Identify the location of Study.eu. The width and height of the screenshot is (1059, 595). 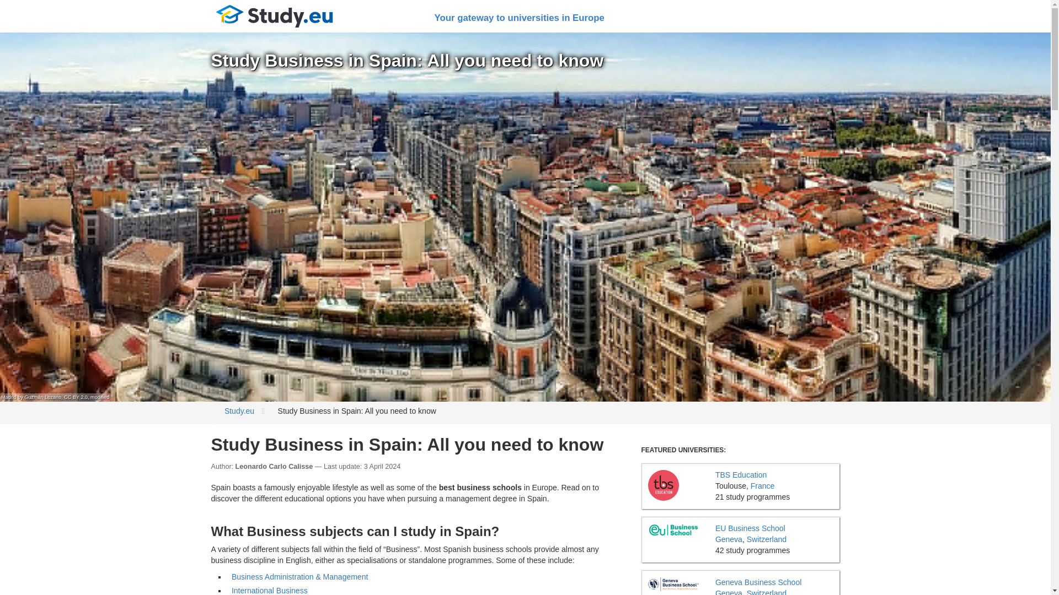
(274, 17).